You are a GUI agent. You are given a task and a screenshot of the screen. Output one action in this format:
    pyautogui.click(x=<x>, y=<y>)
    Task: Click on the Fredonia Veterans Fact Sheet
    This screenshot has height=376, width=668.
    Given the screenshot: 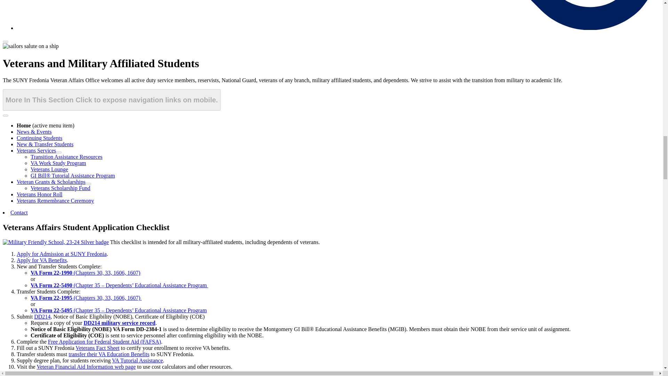 What is the action you would take?
    pyautogui.click(x=97, y=348)
    